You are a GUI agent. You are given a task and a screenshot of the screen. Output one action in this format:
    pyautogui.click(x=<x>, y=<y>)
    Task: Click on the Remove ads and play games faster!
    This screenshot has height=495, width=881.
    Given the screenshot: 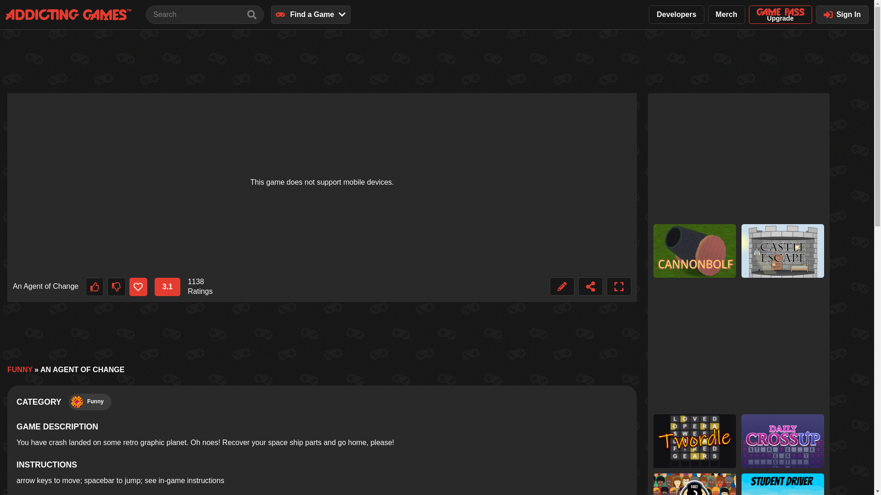 What is the action you would take?
    pyautogui.click(x=322, y=253)
    